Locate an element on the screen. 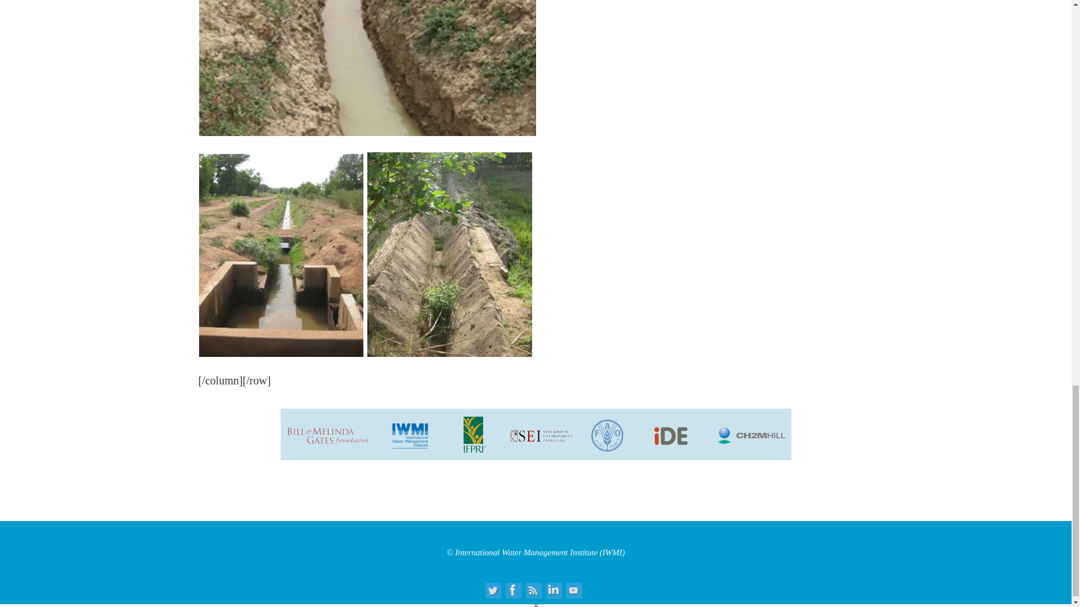  Join us on LinkedIn is located at coordinates (552, 590).